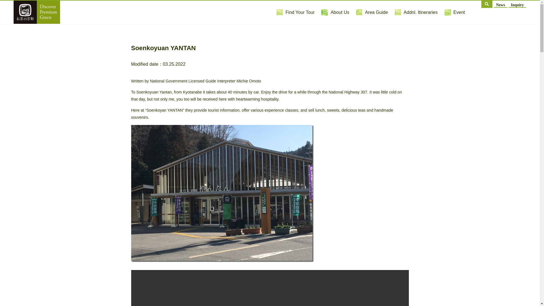 The image size is (544, 306). Describe the element at coordinates (416, 12) in the screenshot. I see `Addnl. Itineraries` at that location.